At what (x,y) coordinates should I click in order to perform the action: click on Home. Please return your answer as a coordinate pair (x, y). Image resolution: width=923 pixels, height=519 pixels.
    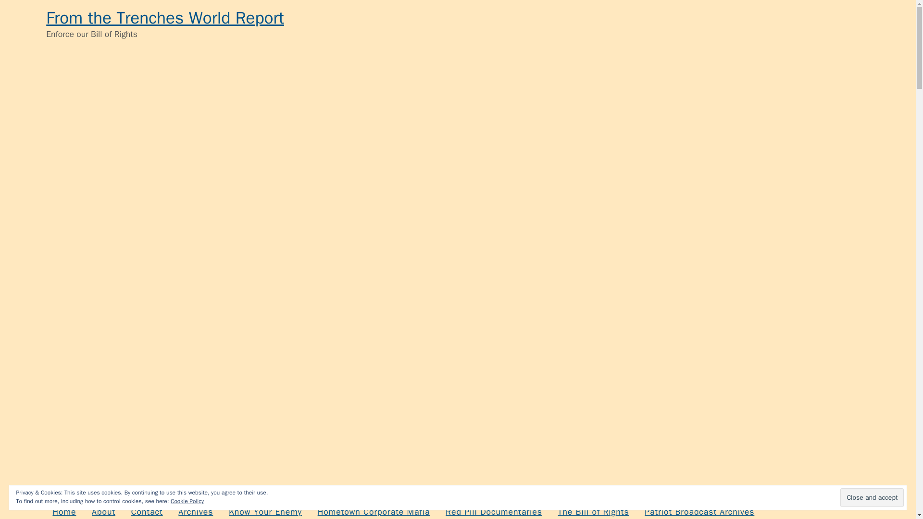
    Looking at the image, I should click on (64, 509).